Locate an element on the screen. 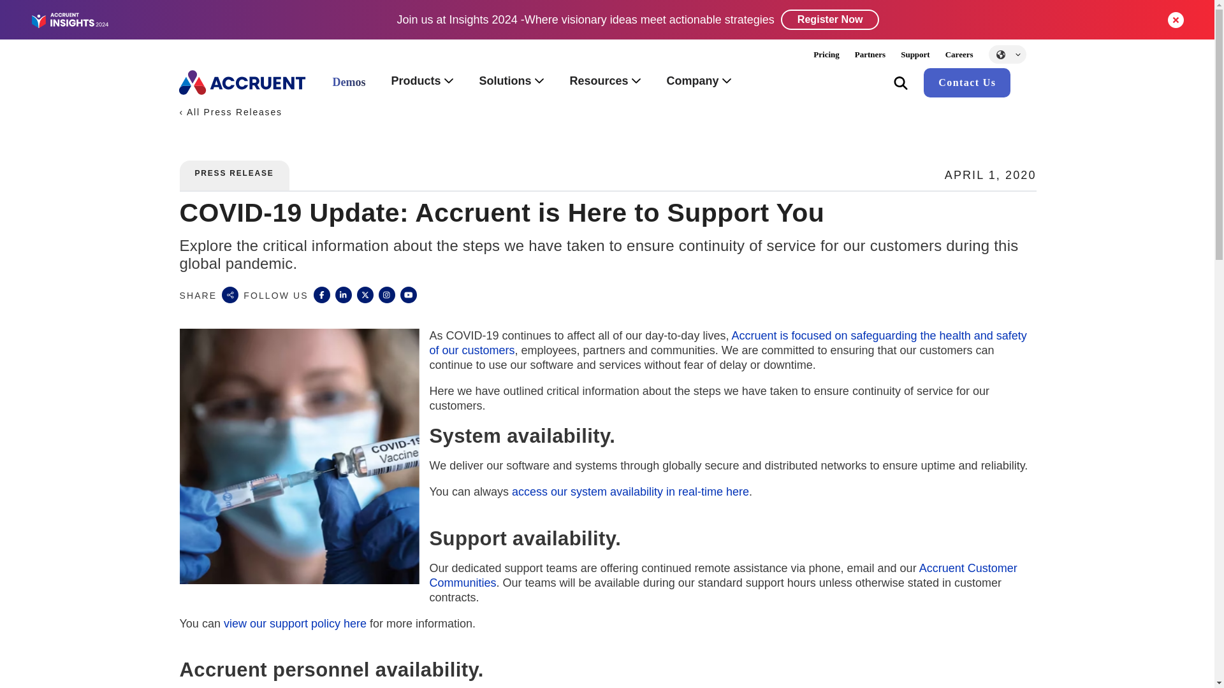 The width and height of the screenshot is (1224, 688). Support is located at coordinates (915, 54).